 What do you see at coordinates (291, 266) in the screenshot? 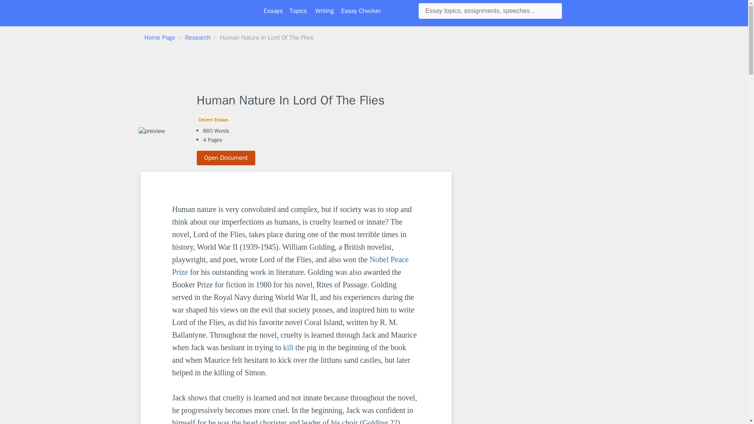
I see `Nobel Peace Prize` at bounding box center [291, 266].